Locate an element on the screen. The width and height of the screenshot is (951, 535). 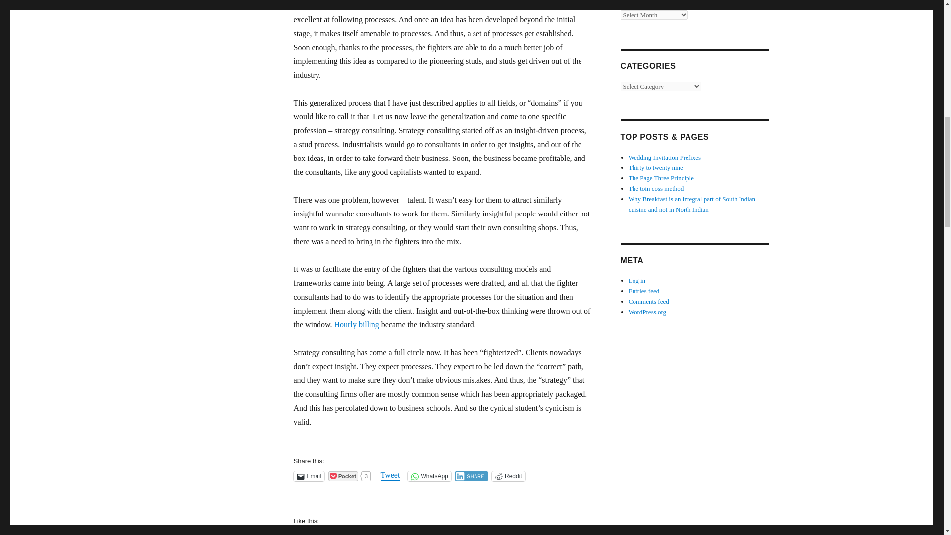
Like or Reblog is located at coordinates (442, 533).